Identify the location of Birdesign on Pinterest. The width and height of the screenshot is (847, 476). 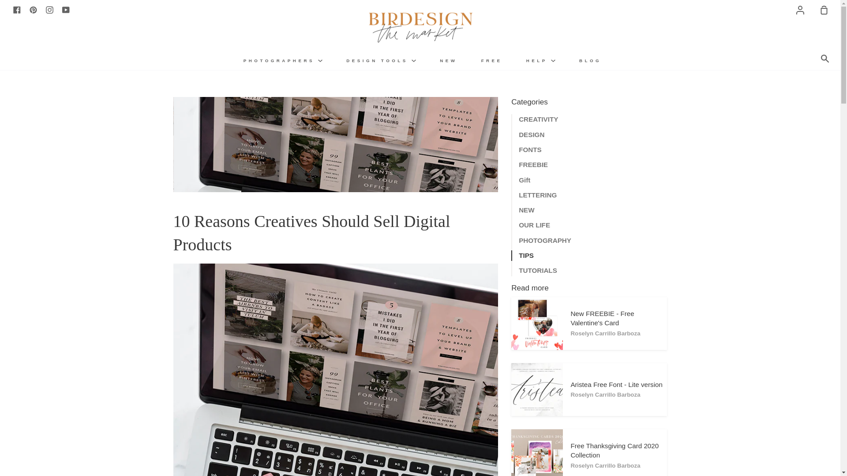
(34, 9).